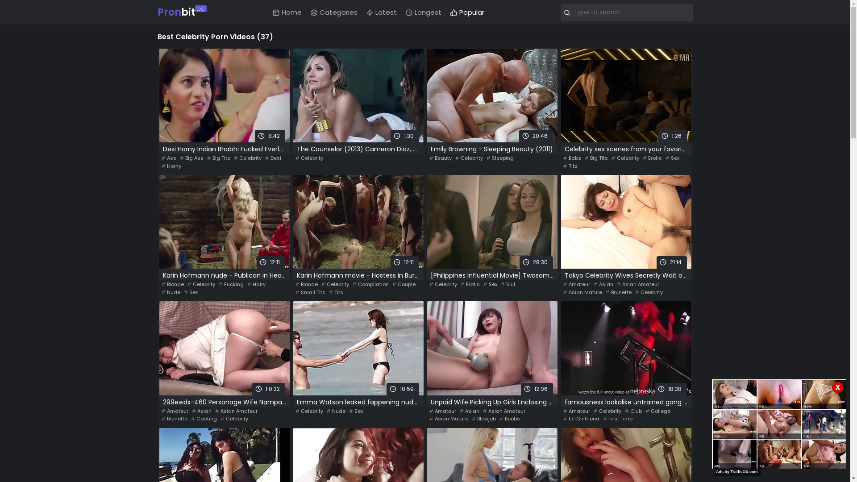 This screenshot has width=857, height=482. Describe the element at coordinates (191, 158) in the screenshot. I see `Big Ass` at that location.